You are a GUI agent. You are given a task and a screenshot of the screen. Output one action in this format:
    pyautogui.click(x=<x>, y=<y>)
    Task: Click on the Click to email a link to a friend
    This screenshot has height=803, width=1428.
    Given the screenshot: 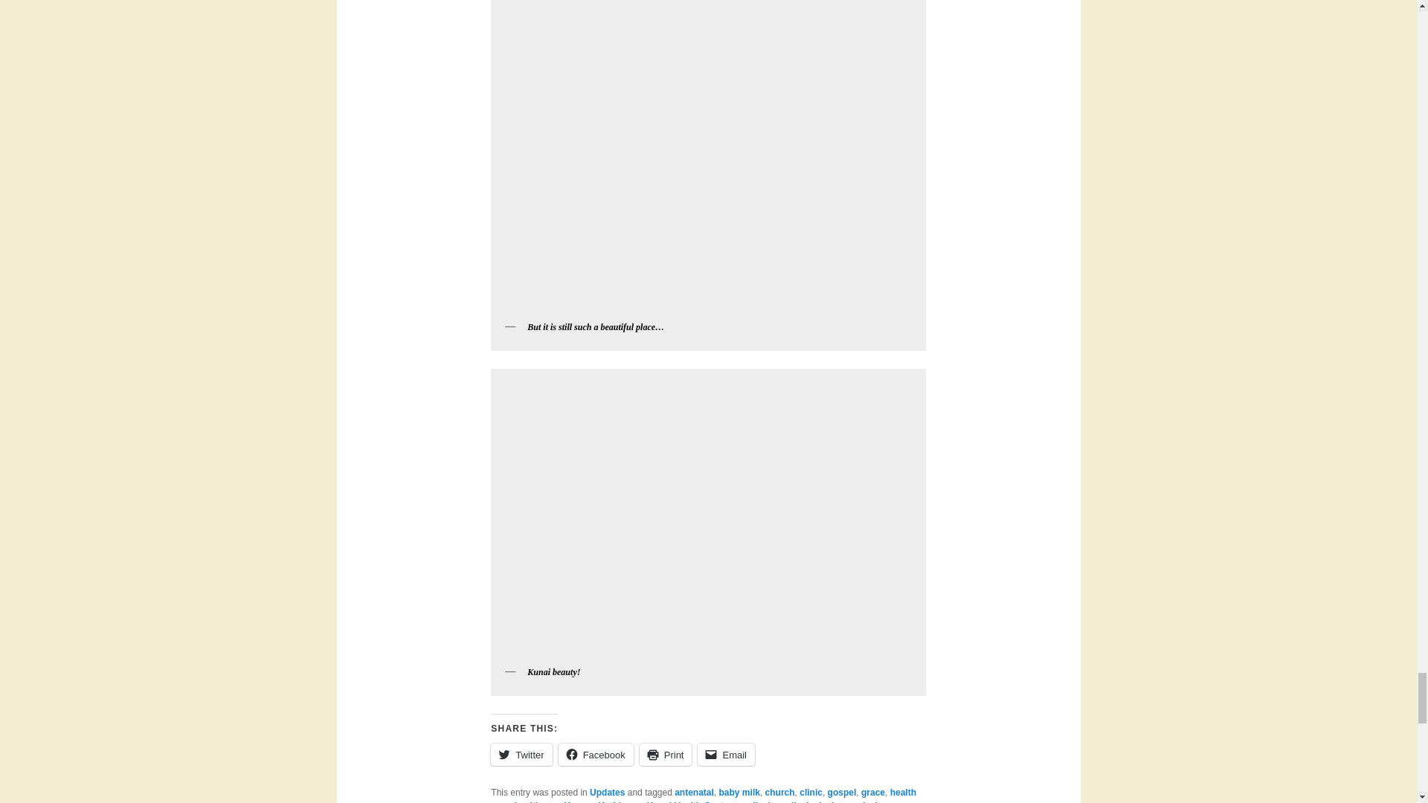 What is the action you would take?
    pyautogui.click(x=726, y=755)
    